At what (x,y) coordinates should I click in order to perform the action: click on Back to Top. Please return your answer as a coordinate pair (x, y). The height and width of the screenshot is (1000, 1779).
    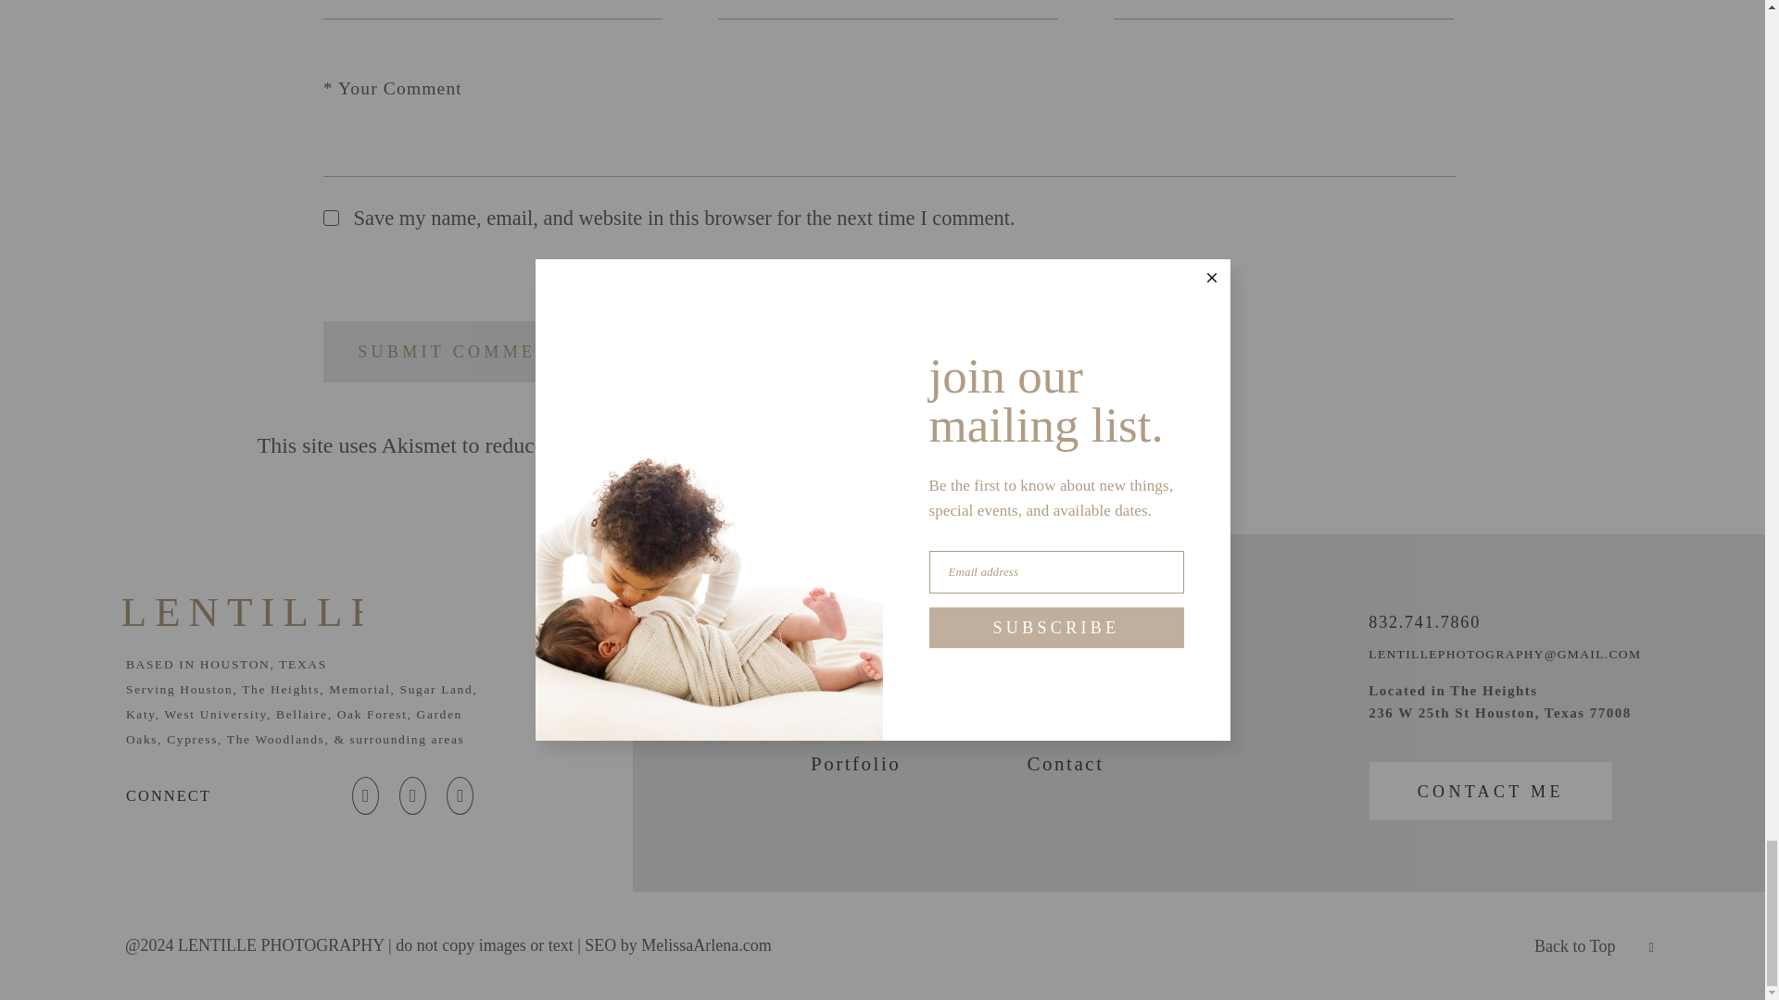
    Looking at the image, I should click on (1574, 946).